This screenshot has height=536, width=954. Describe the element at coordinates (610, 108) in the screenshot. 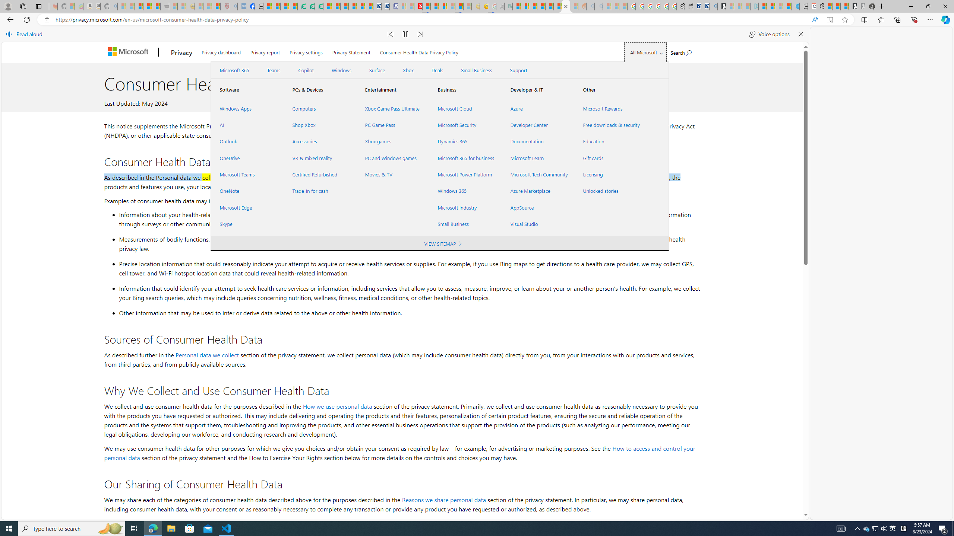

I see `Microsoft Rewards` at that location.